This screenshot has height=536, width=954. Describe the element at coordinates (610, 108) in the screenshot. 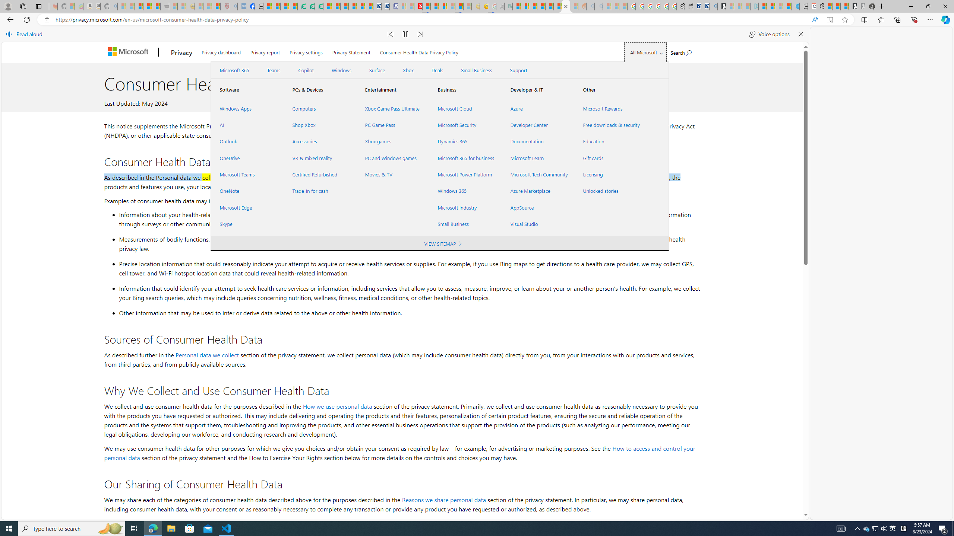

I see `Microsoft Rewards` at that location.